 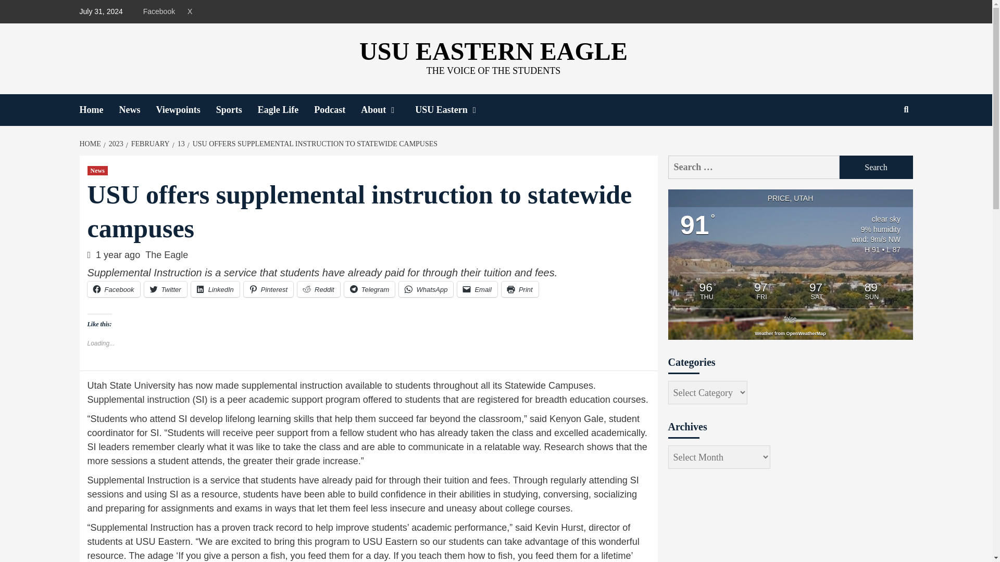 What do you see at coordinates (318, 289) in the screenshot?
I see `Reddit` at bounding box center [318, 289].